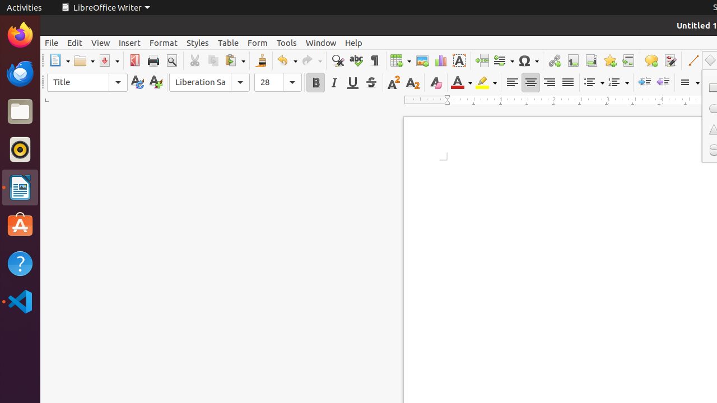  Describe the element at coordinates (84, 60) in the screenshot. I see `Open` at that location.